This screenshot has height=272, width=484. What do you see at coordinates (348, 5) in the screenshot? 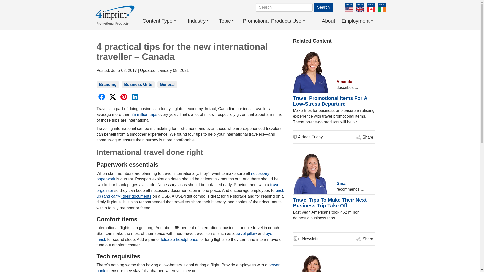
I see `Shop` at bounding box center [348, 5].